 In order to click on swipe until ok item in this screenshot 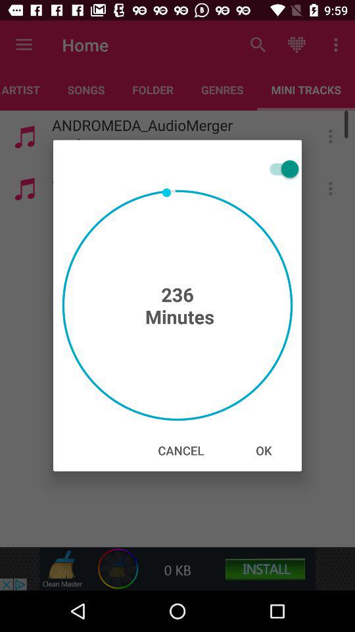, I will do `click(264, 450)`.